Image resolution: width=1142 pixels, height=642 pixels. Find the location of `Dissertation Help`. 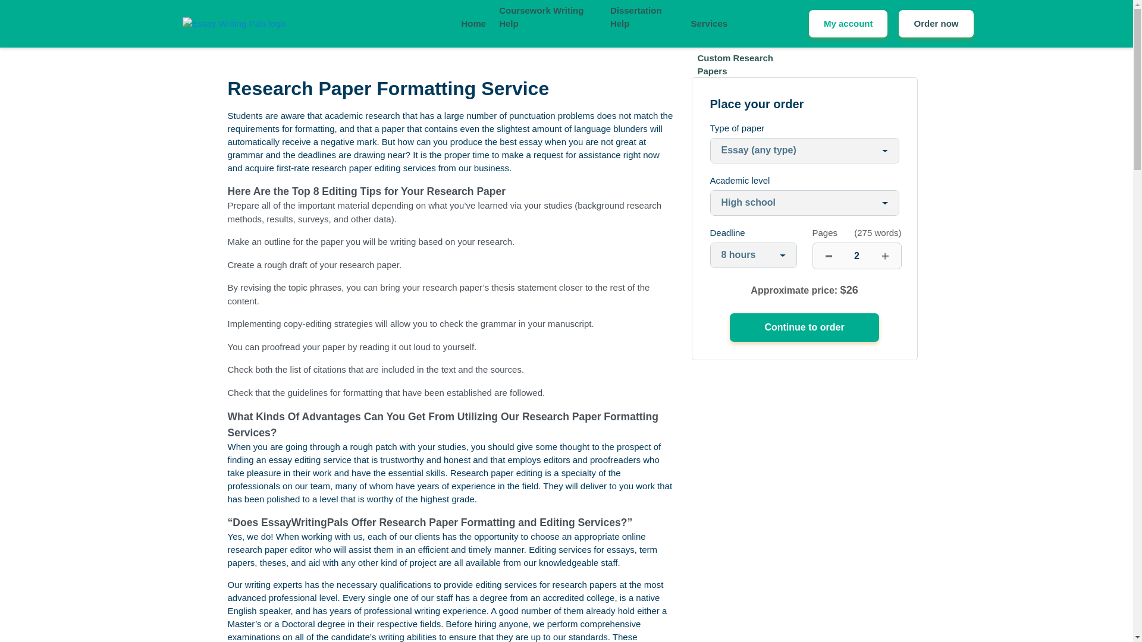

Dissertation Help is located at coordinates (644, 17).